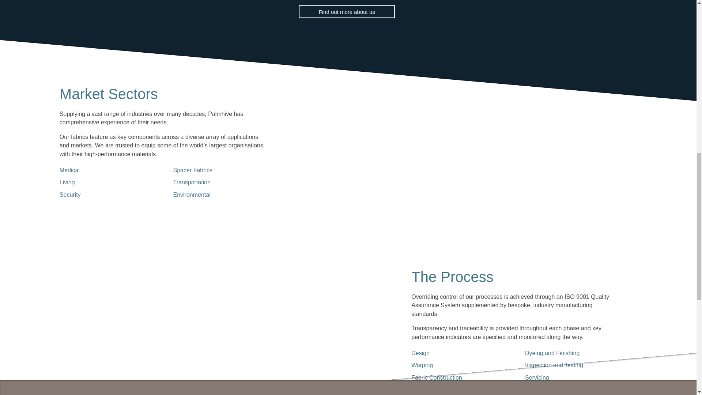  Describe the element at coordinates (219, 182) in the screenshot. I see `Transportation` at that location.